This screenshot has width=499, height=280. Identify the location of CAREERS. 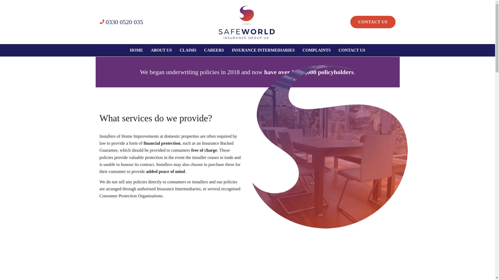
(214, 50).